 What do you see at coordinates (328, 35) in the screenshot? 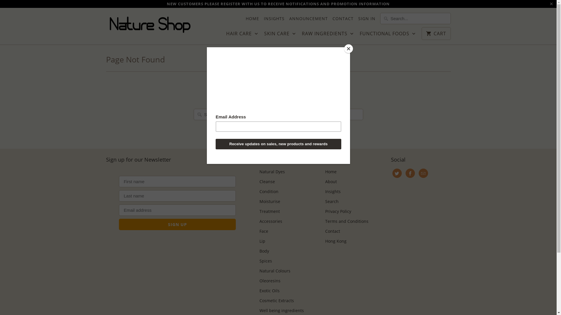
I see `RAW INGREDIENTS` at bounding box center [328, 35].